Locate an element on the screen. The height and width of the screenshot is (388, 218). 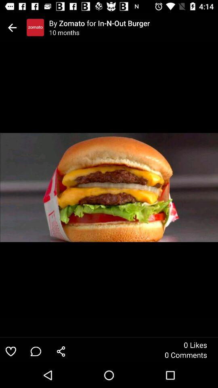
choose icon at the center is located at coordinates (109, 188).